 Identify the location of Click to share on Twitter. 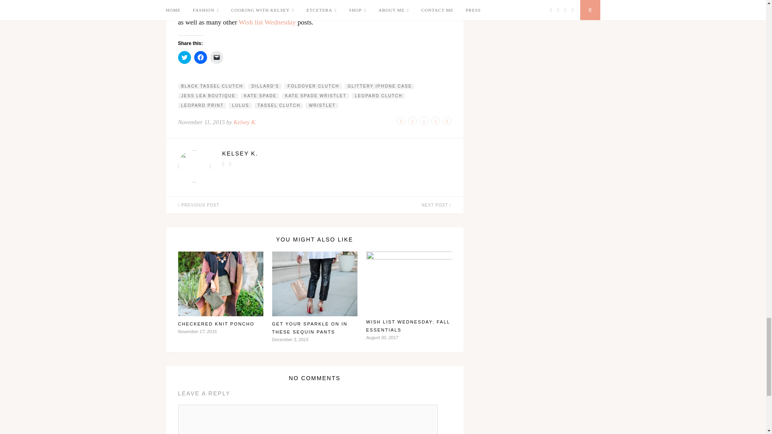
(184, 57).